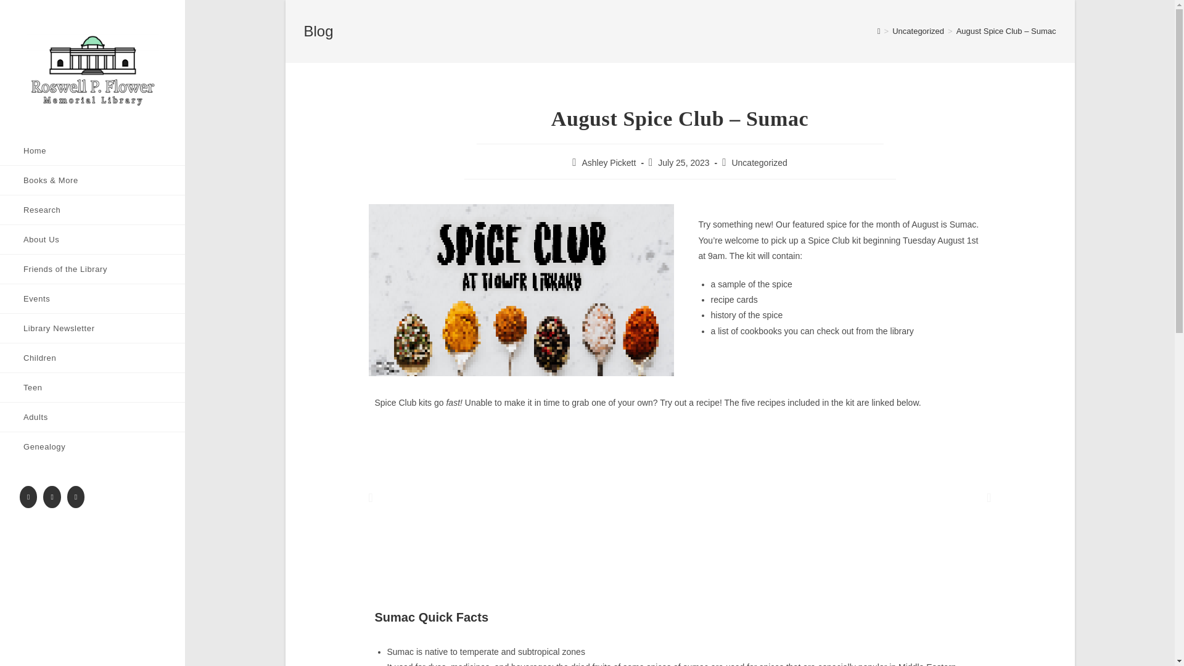  Describe the element at coordinates (92, 298) in the screenshot. I see `Events` at that location.